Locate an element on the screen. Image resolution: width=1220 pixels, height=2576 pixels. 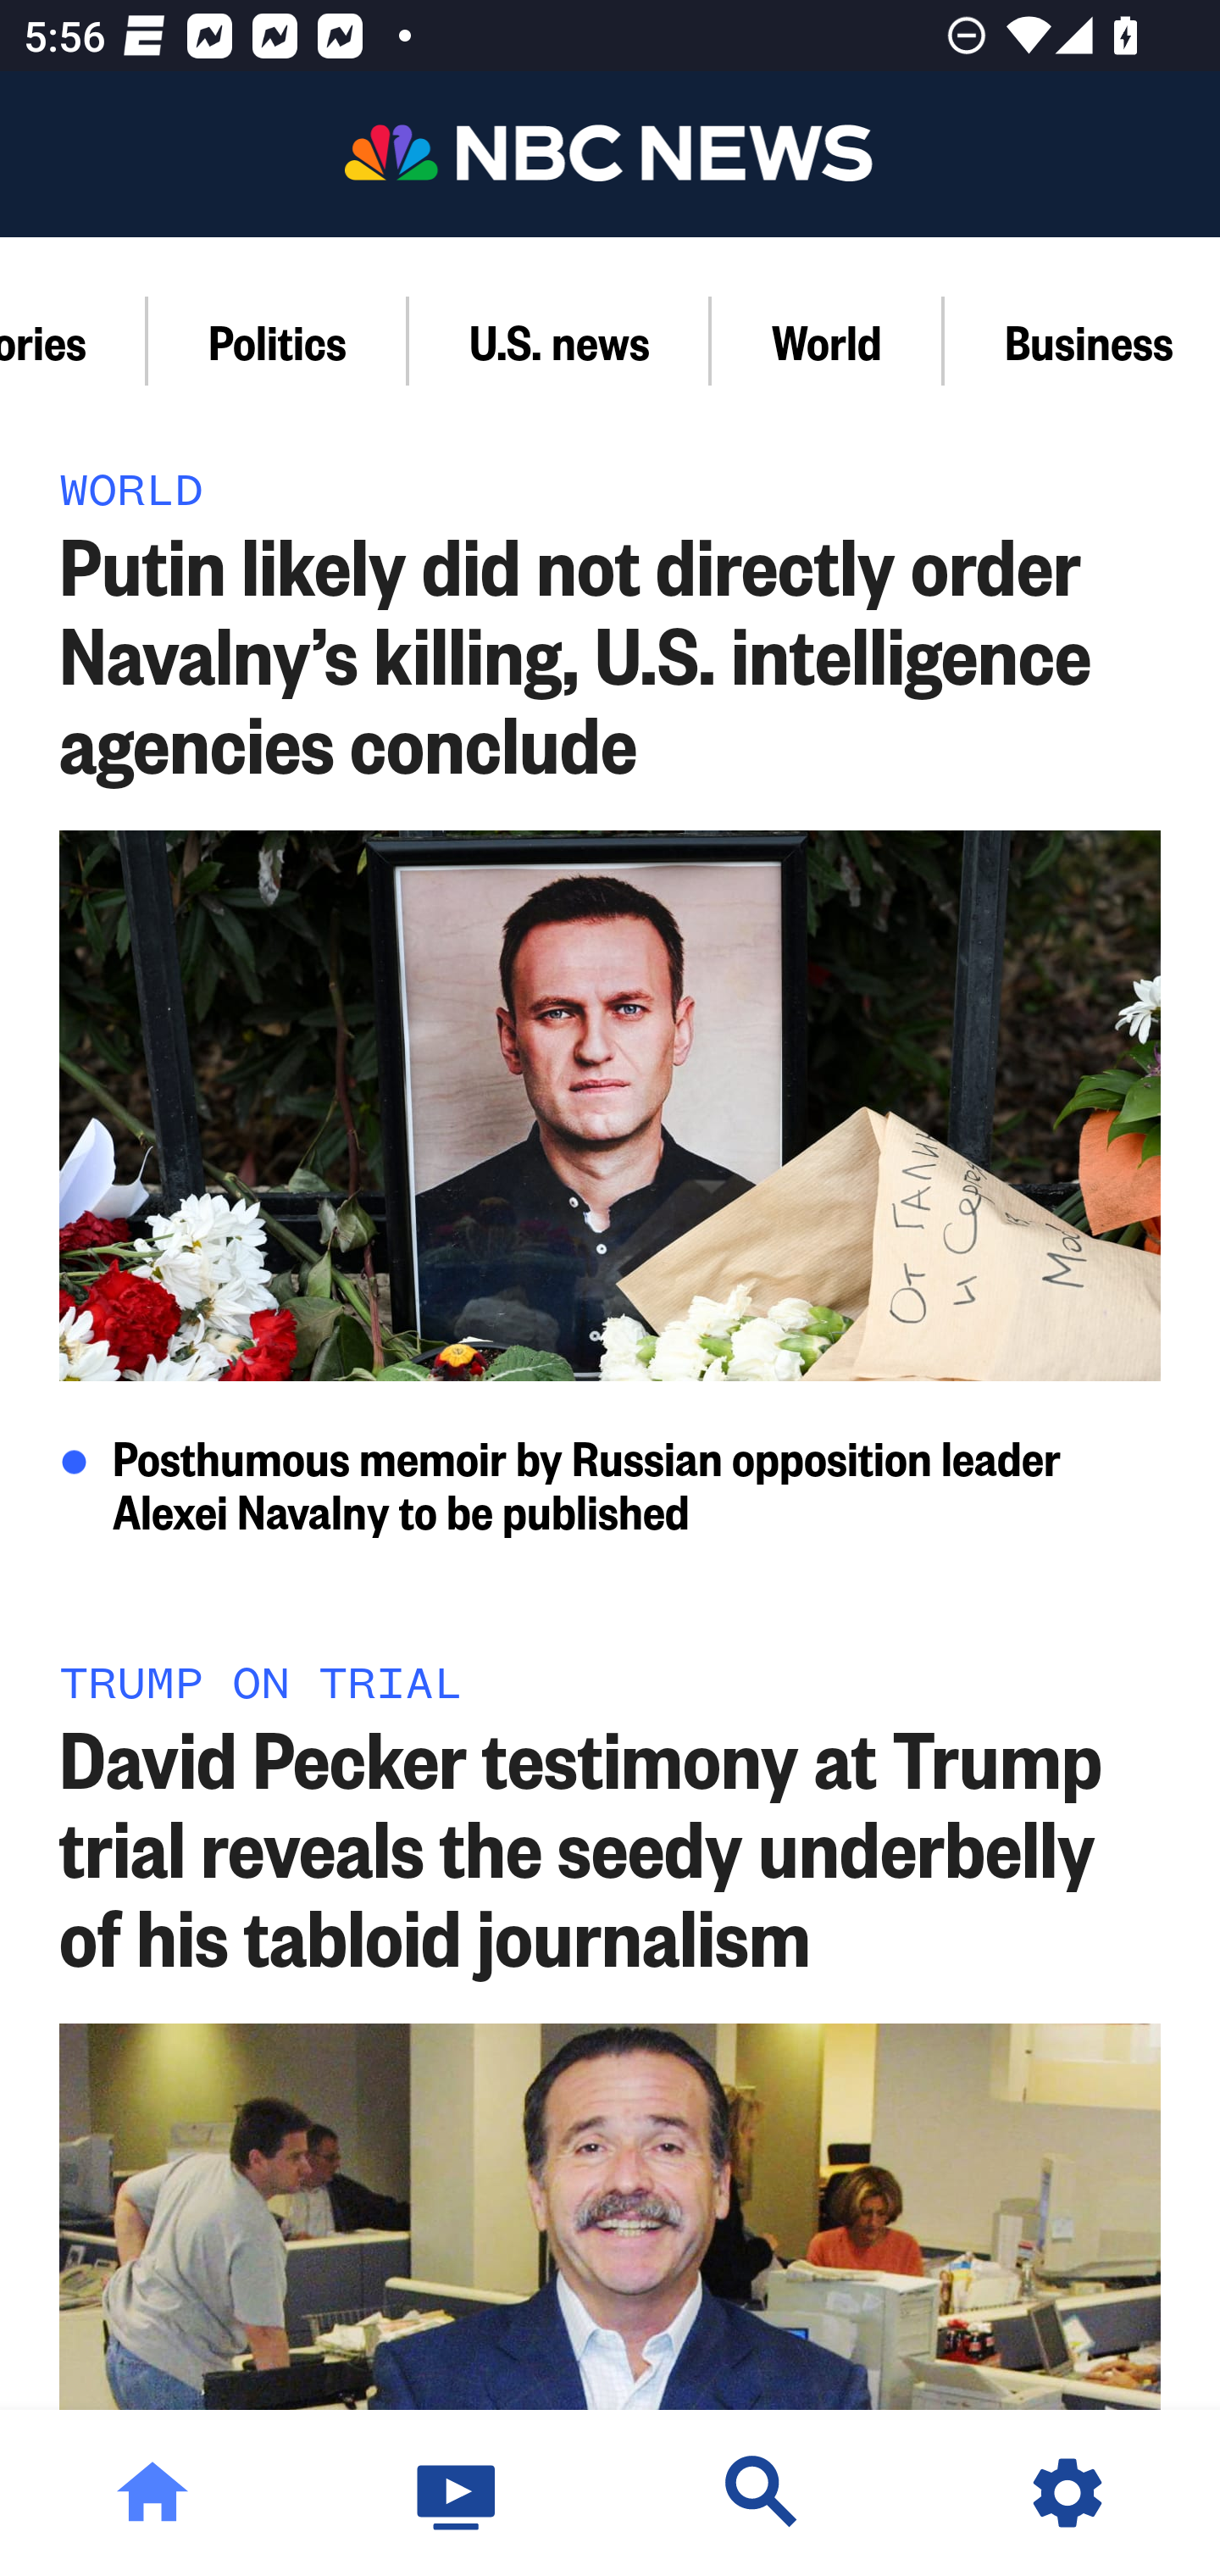
Politics Section,Politics is located at coordinates (278, 341).